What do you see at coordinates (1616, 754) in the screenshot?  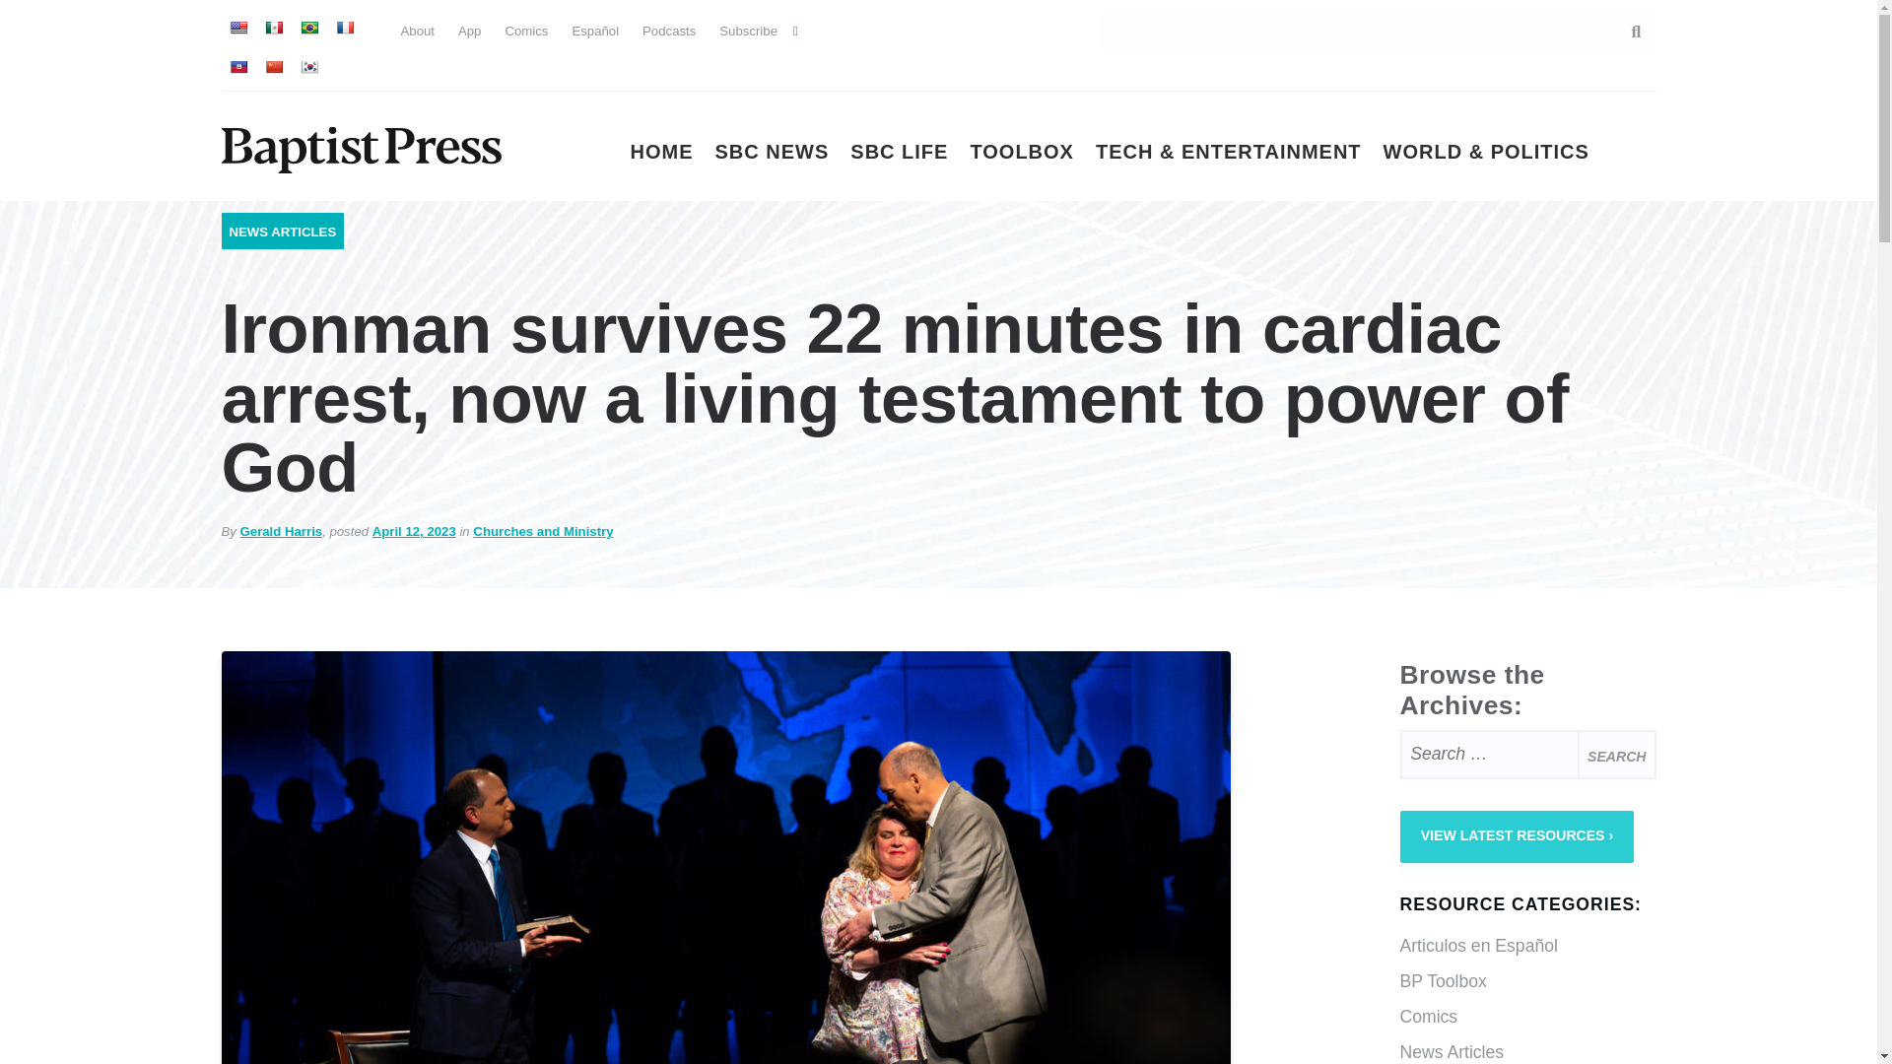 I see `Search` at bounding box center [1616, 754].